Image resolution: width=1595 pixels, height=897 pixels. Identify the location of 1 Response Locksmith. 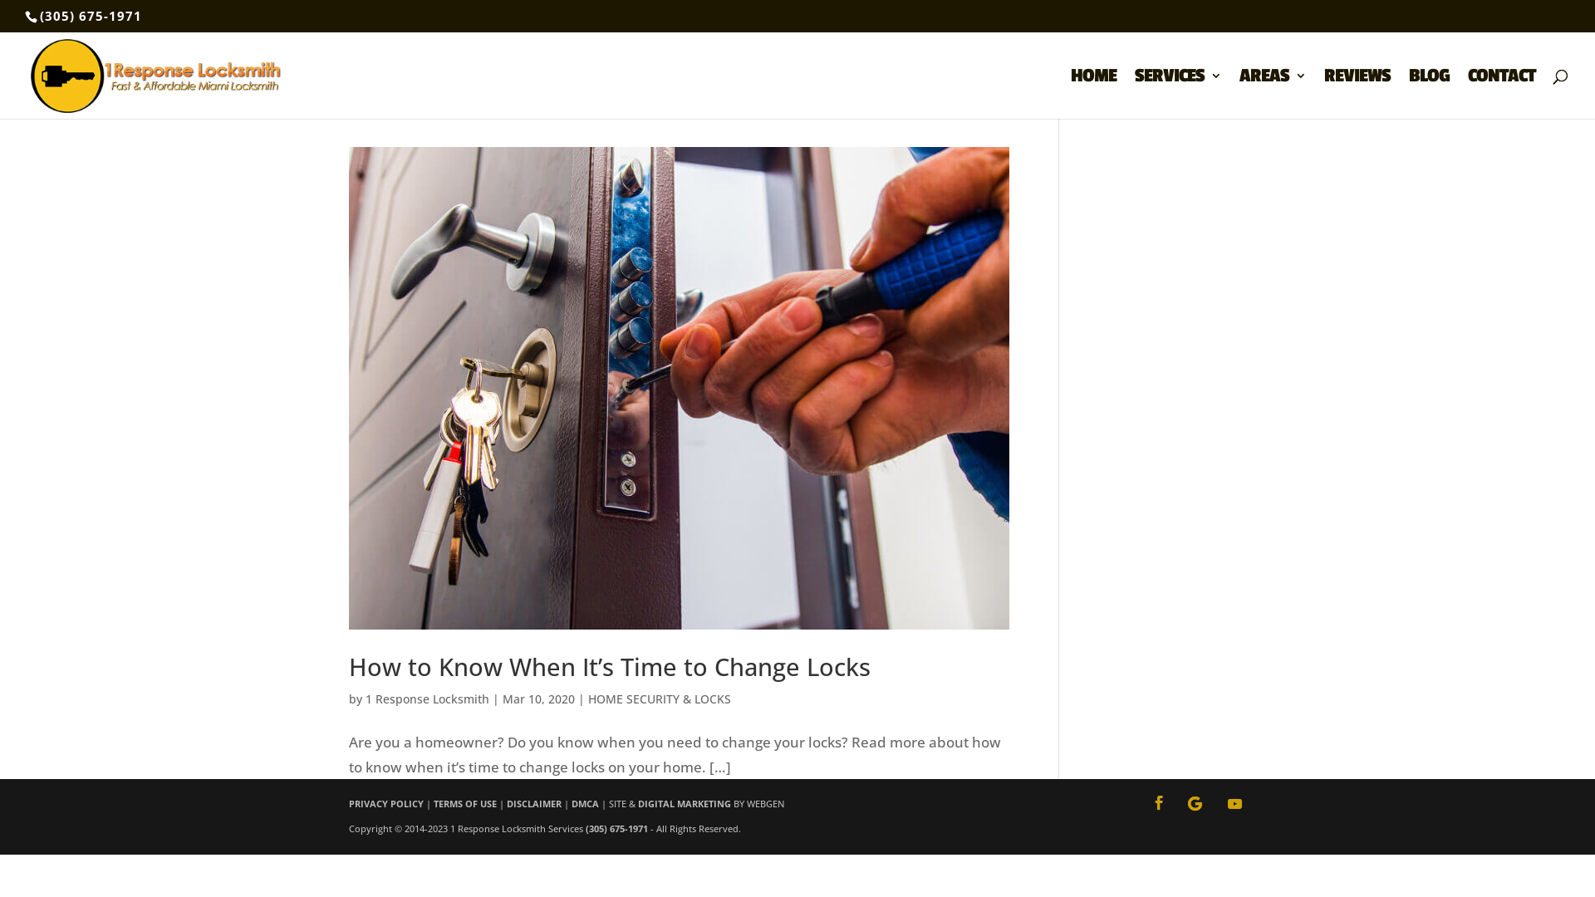
(427, 699).